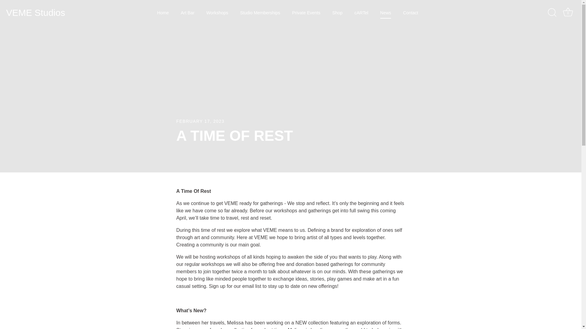 The width and height of the screenshot is (586, 329). What do you see at coordinates (386, 12) in the screenshot?
I see `News` at bounding box center [386, 12].